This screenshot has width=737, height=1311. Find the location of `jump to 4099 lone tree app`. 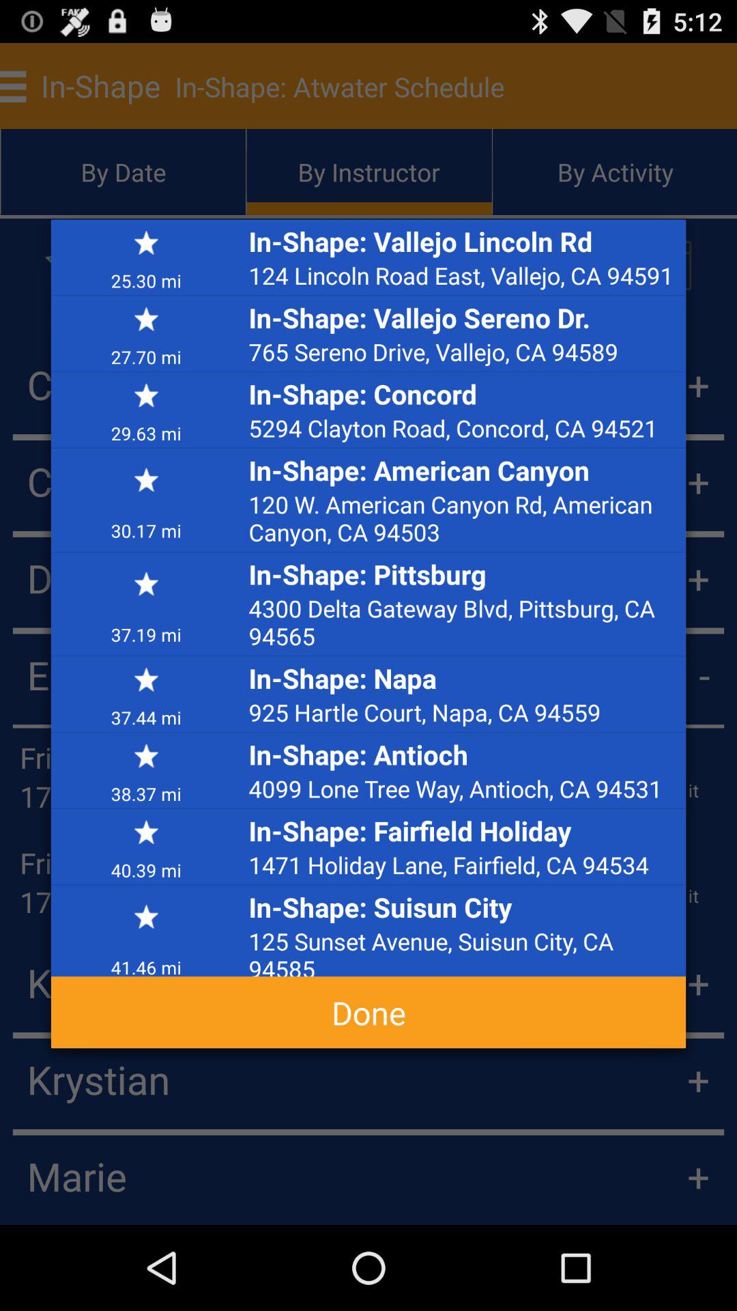

jump to 4099 lone tree app is located at coordinates (463, 788).